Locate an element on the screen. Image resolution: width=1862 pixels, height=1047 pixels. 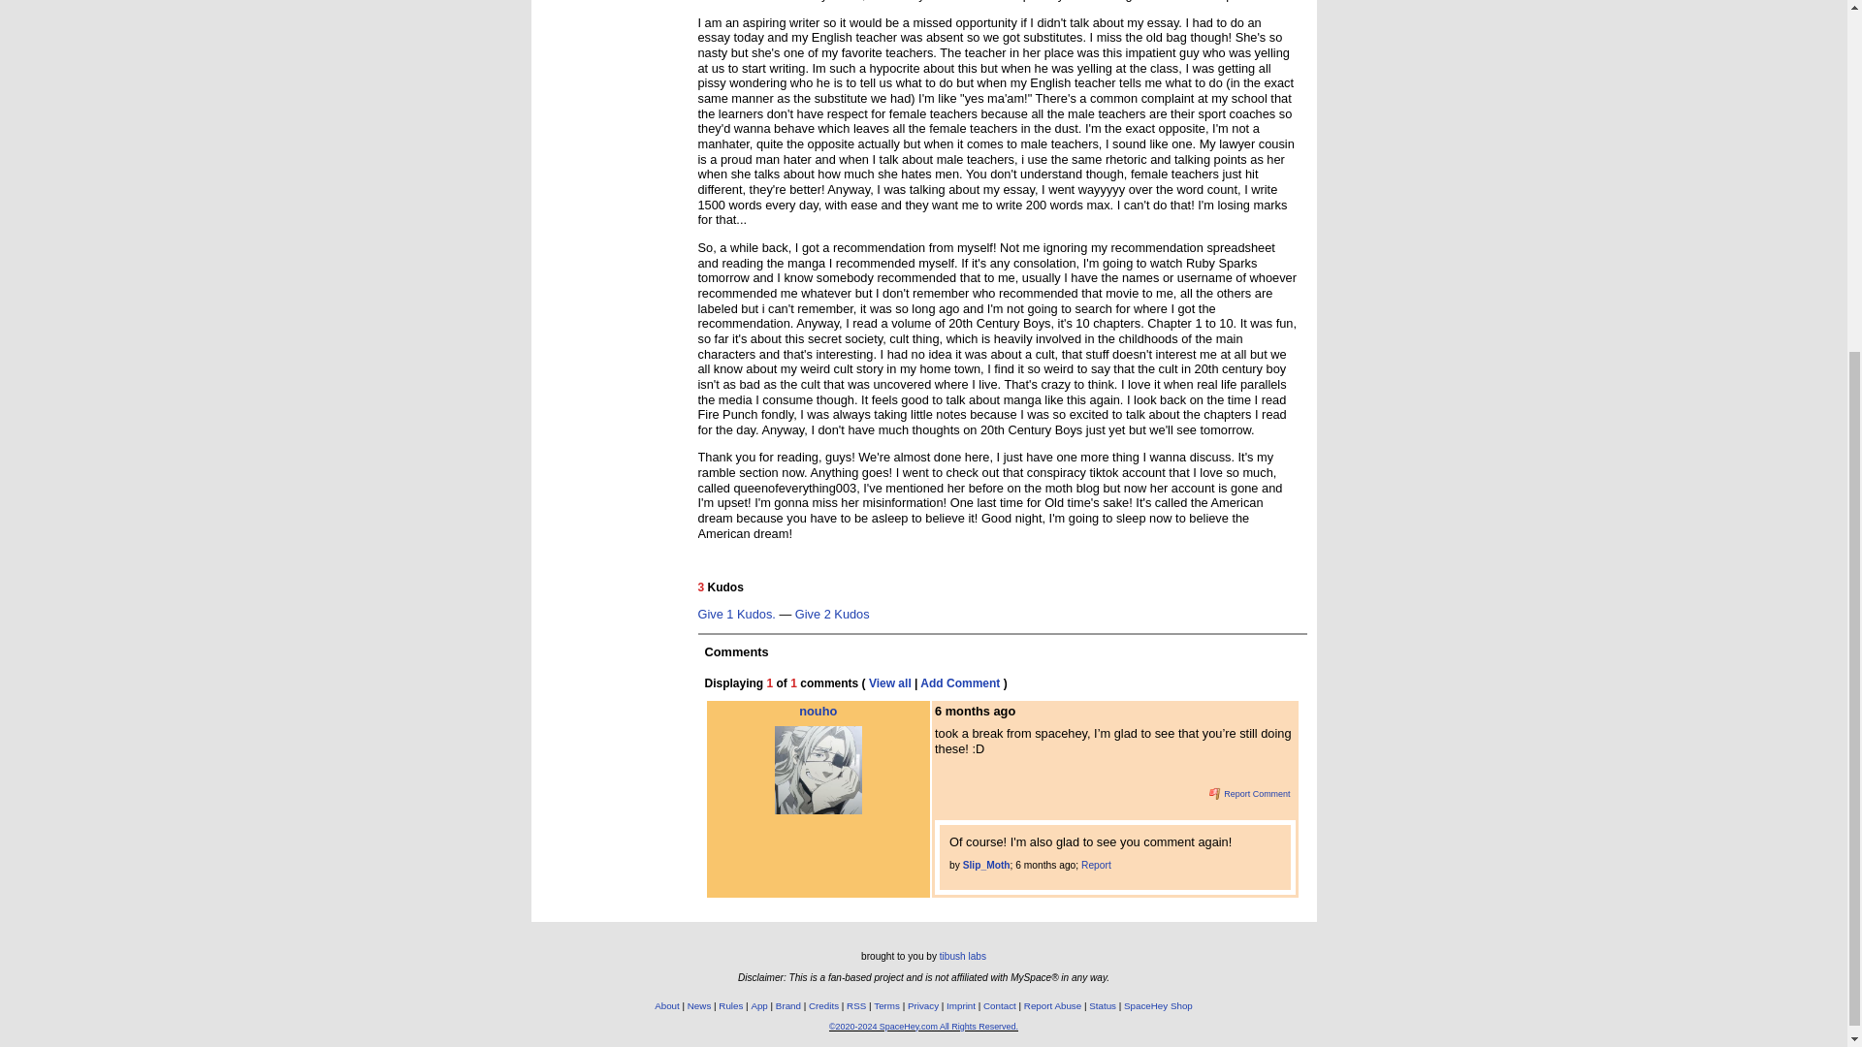
nouho is located at coordinates (819, 760).